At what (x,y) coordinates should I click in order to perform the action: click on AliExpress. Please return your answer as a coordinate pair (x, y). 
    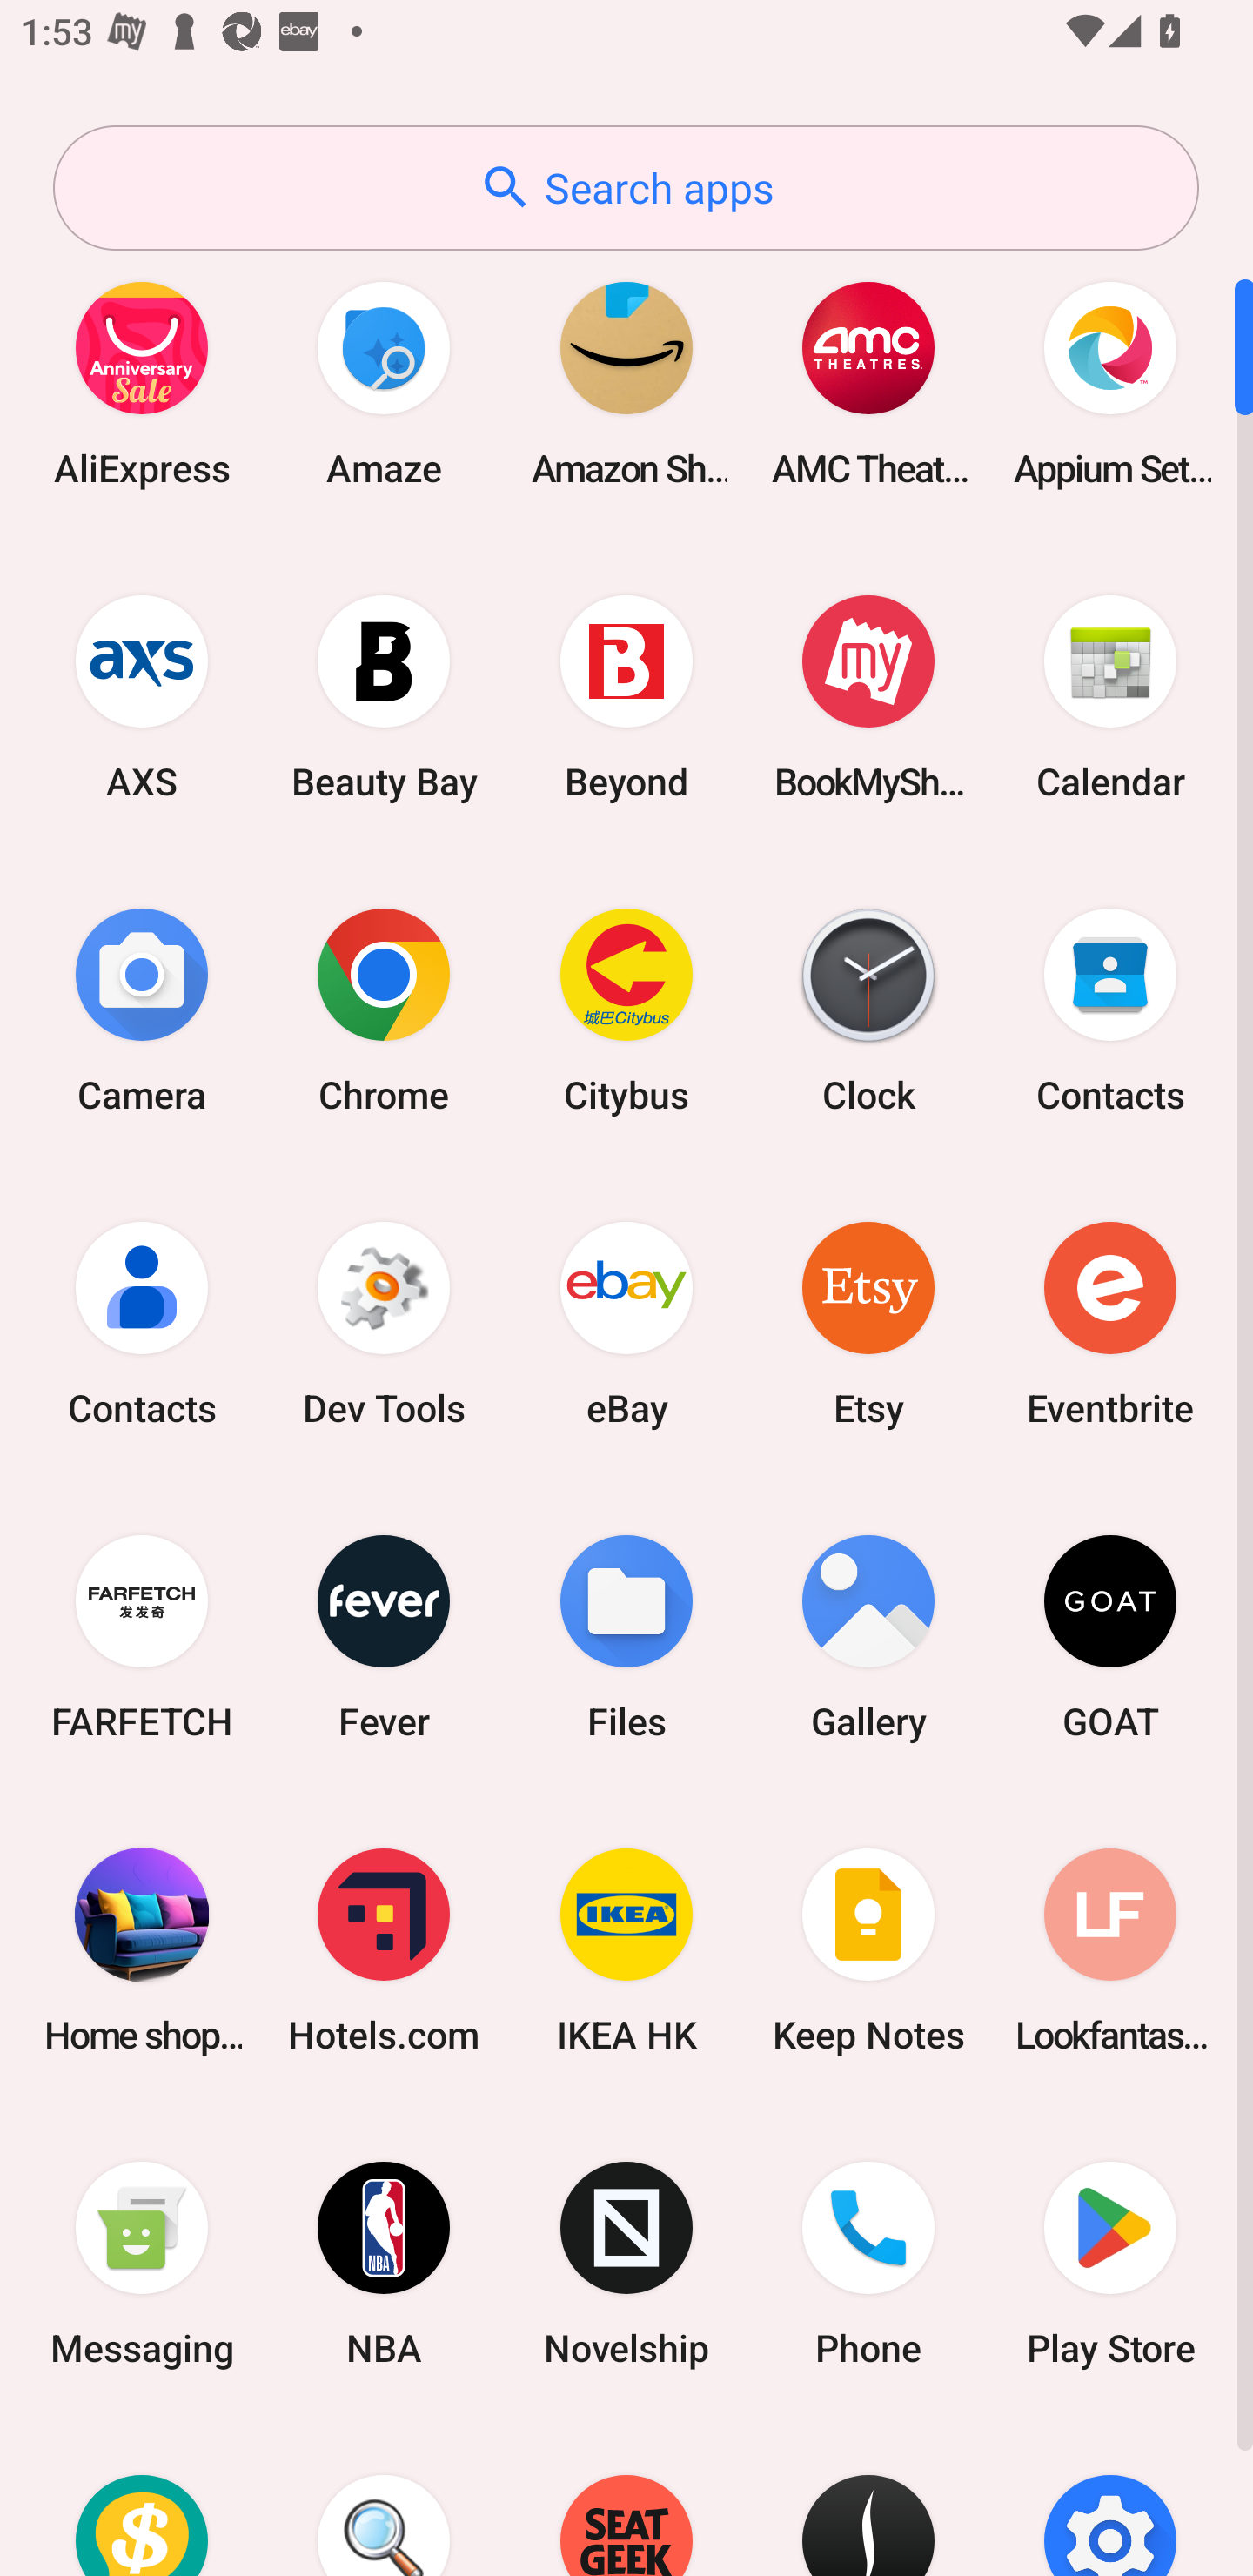
    Looking at the image, I should click on (142, 383).